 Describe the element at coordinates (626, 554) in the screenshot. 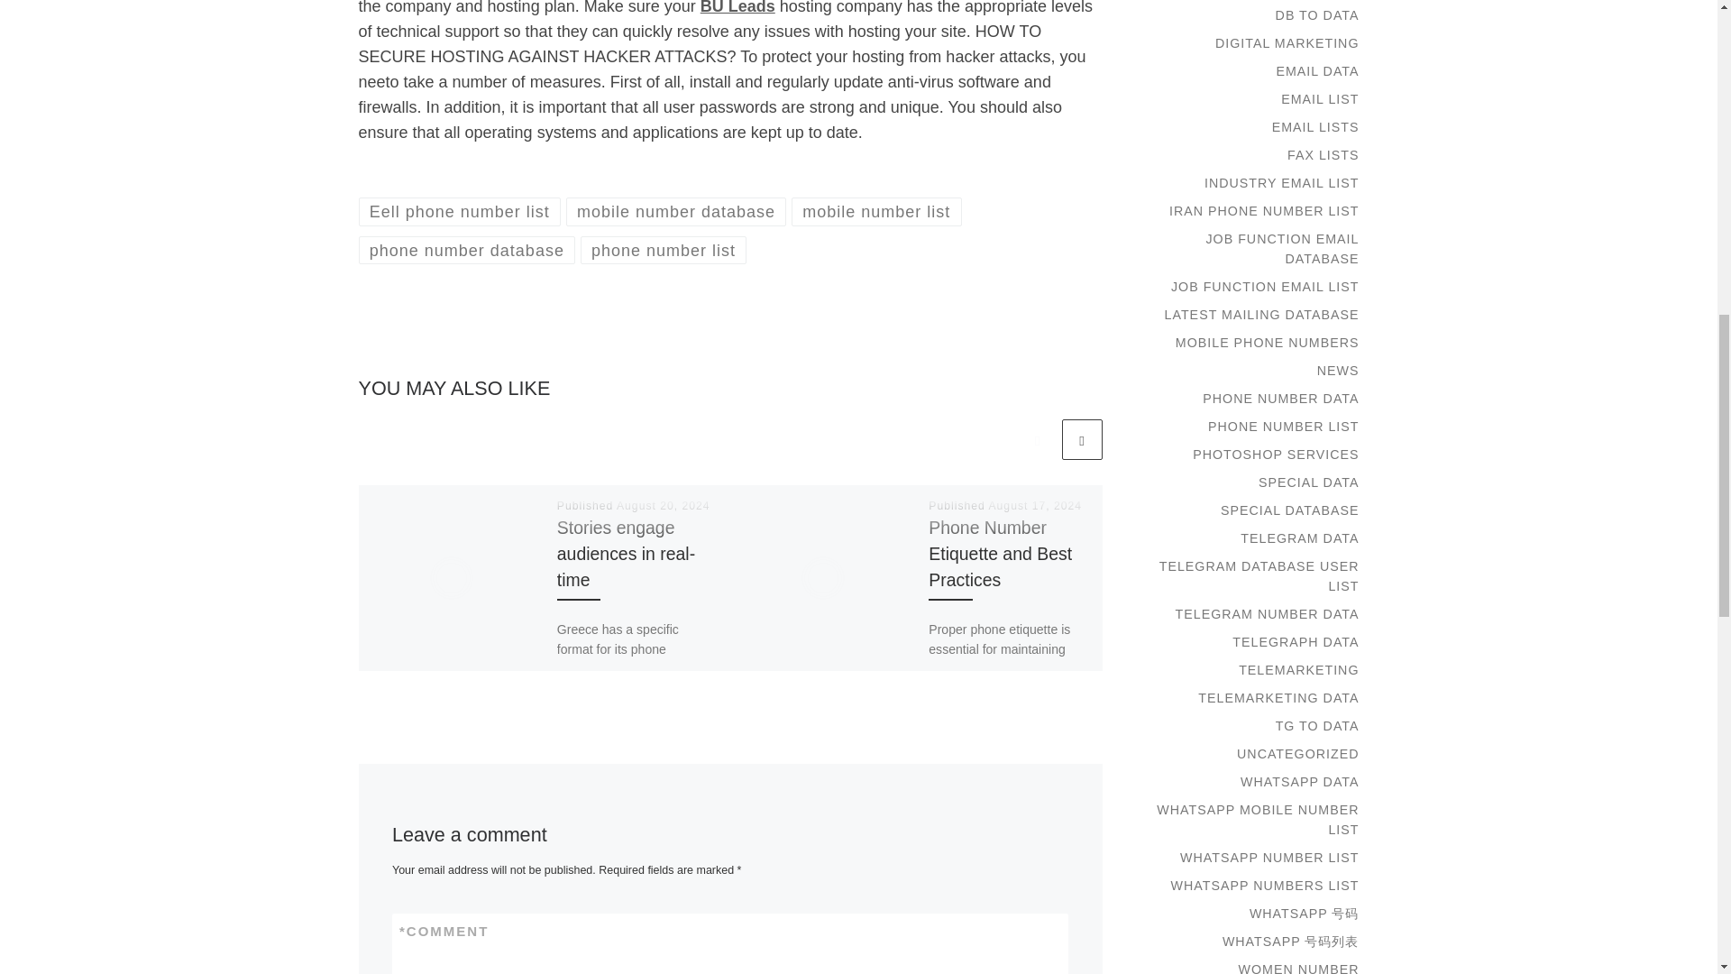

I see `Stories engage audiences in real-time` at that location.